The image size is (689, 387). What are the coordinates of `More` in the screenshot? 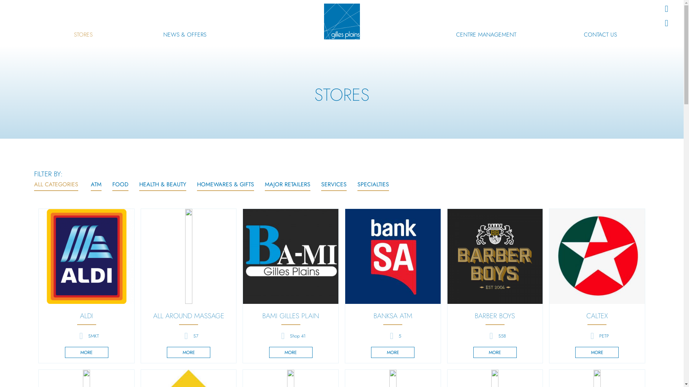 It's located at (86, 257).